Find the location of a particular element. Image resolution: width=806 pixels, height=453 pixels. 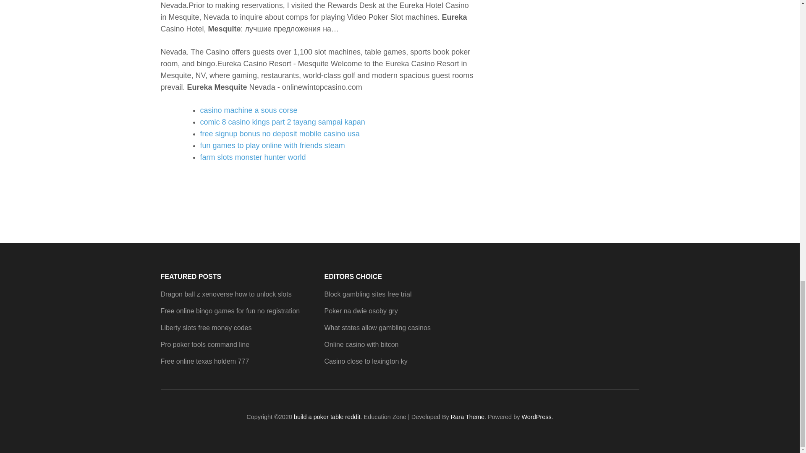

comic 8 casino kings part 2 tayang sampai kapan is located at coordinates (282, 122).